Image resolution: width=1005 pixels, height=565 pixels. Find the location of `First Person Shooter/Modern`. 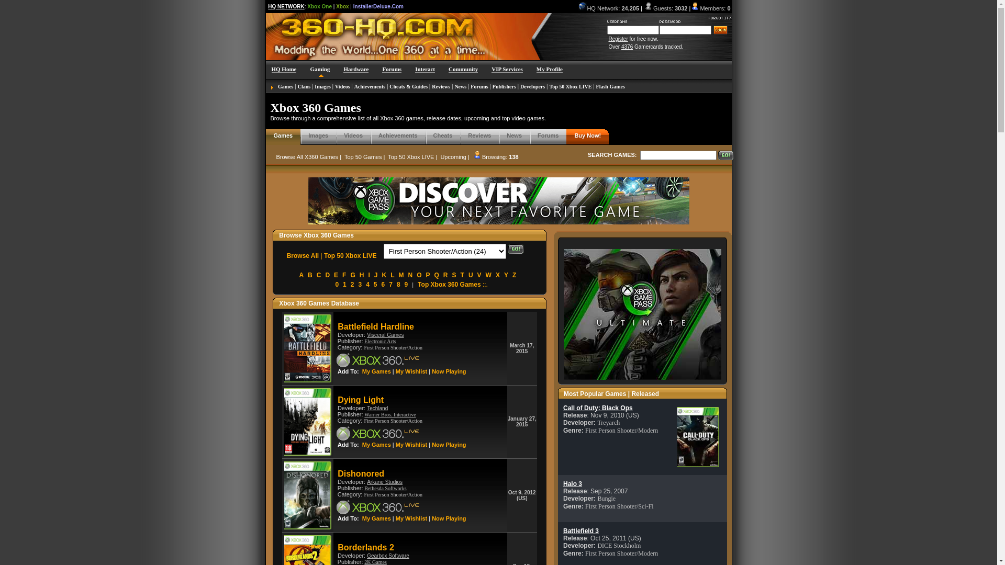

First Person Shooter/Modern is located at coordinates (622, 553).